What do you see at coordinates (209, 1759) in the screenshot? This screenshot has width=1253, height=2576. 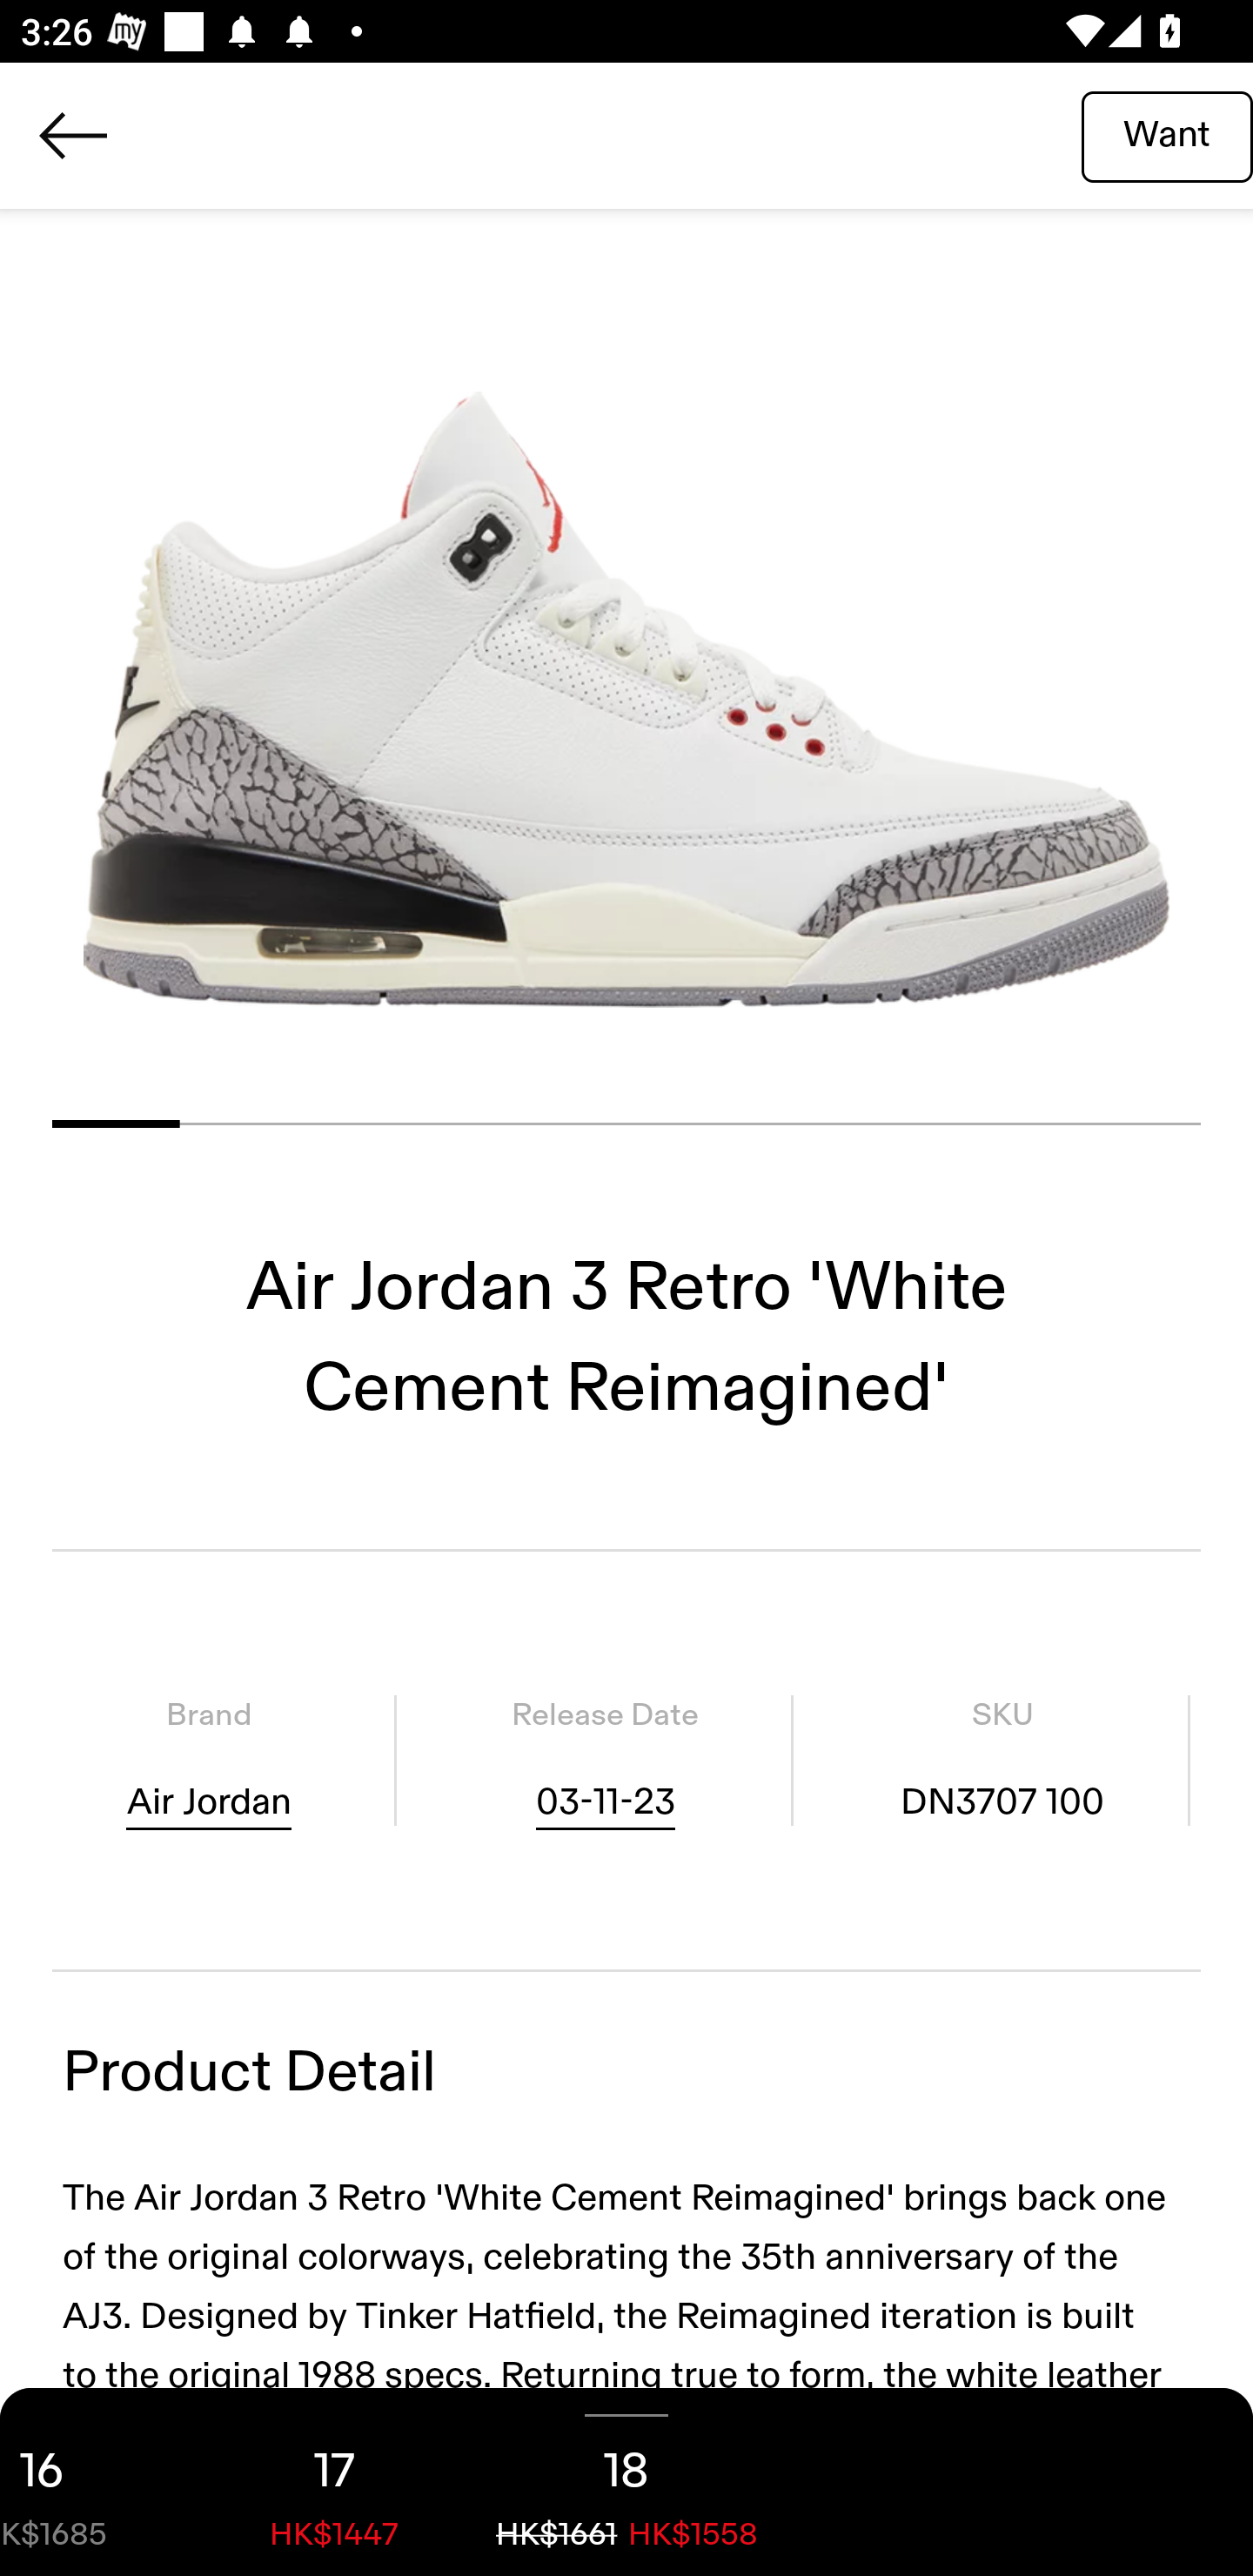 I see `Brand Air Jordan` at bounding box center [209, 1759].